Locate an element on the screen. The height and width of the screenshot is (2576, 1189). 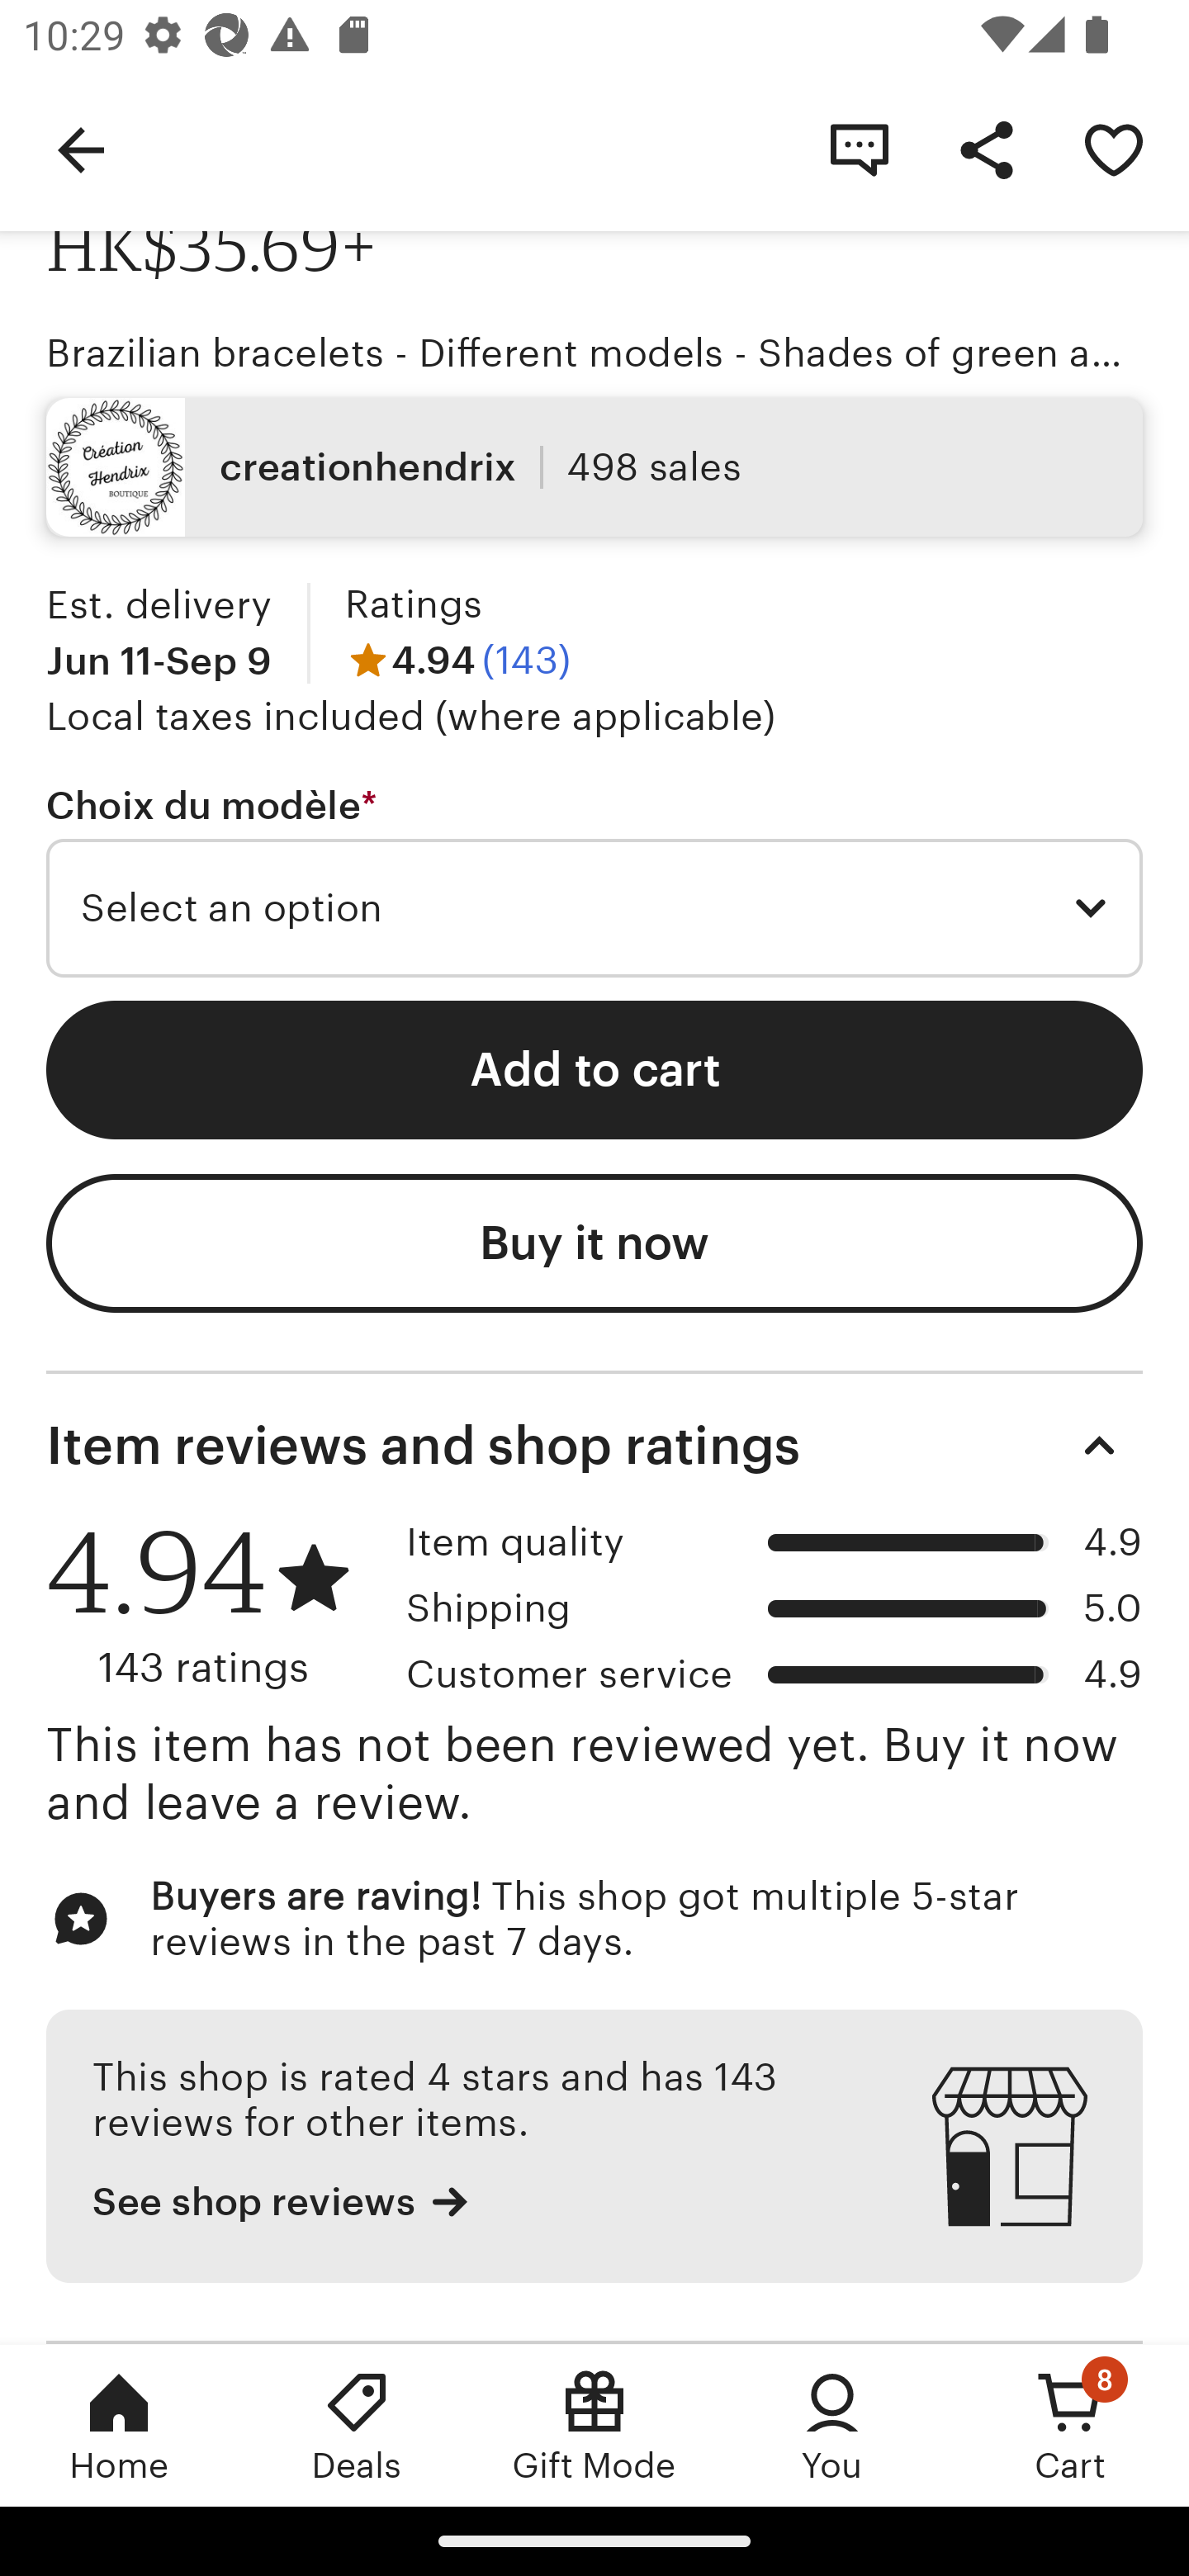
Cart, 8 new notifications Cart is located at coordinates (1070, 2425).